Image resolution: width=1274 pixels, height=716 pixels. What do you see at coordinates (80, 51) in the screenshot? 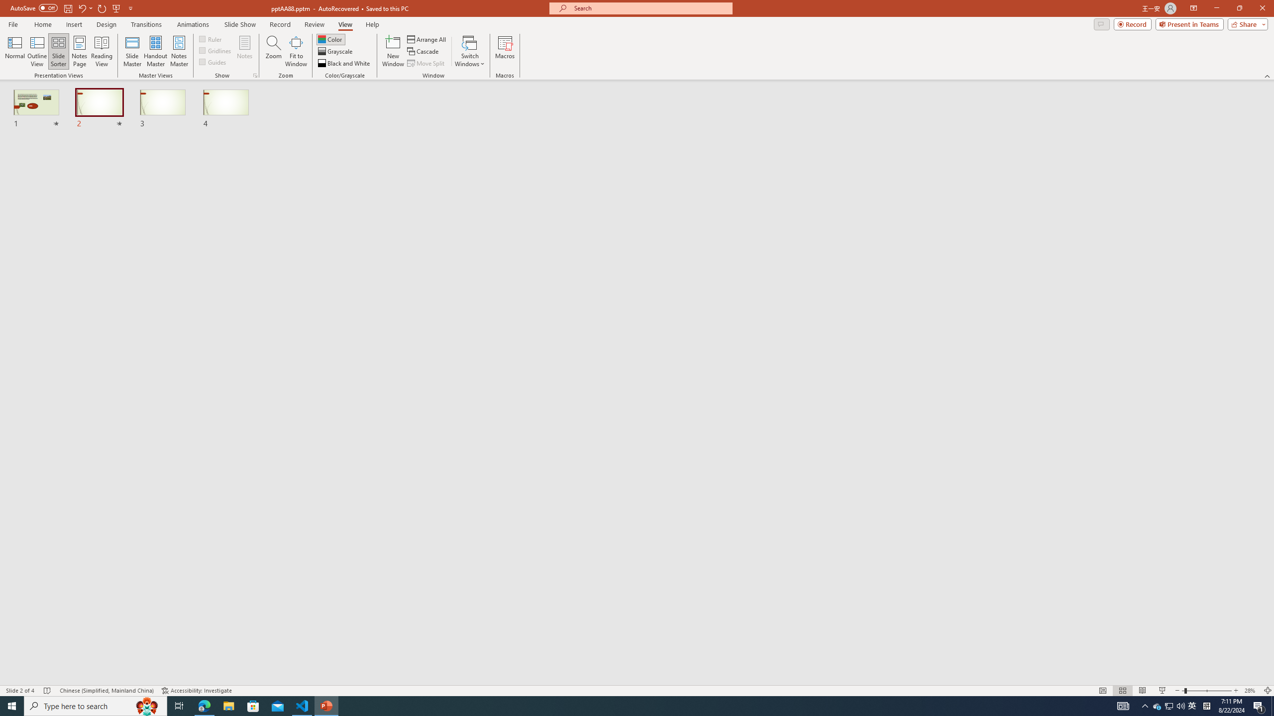
I see `Notes Page` at bounding box center [80, 51].